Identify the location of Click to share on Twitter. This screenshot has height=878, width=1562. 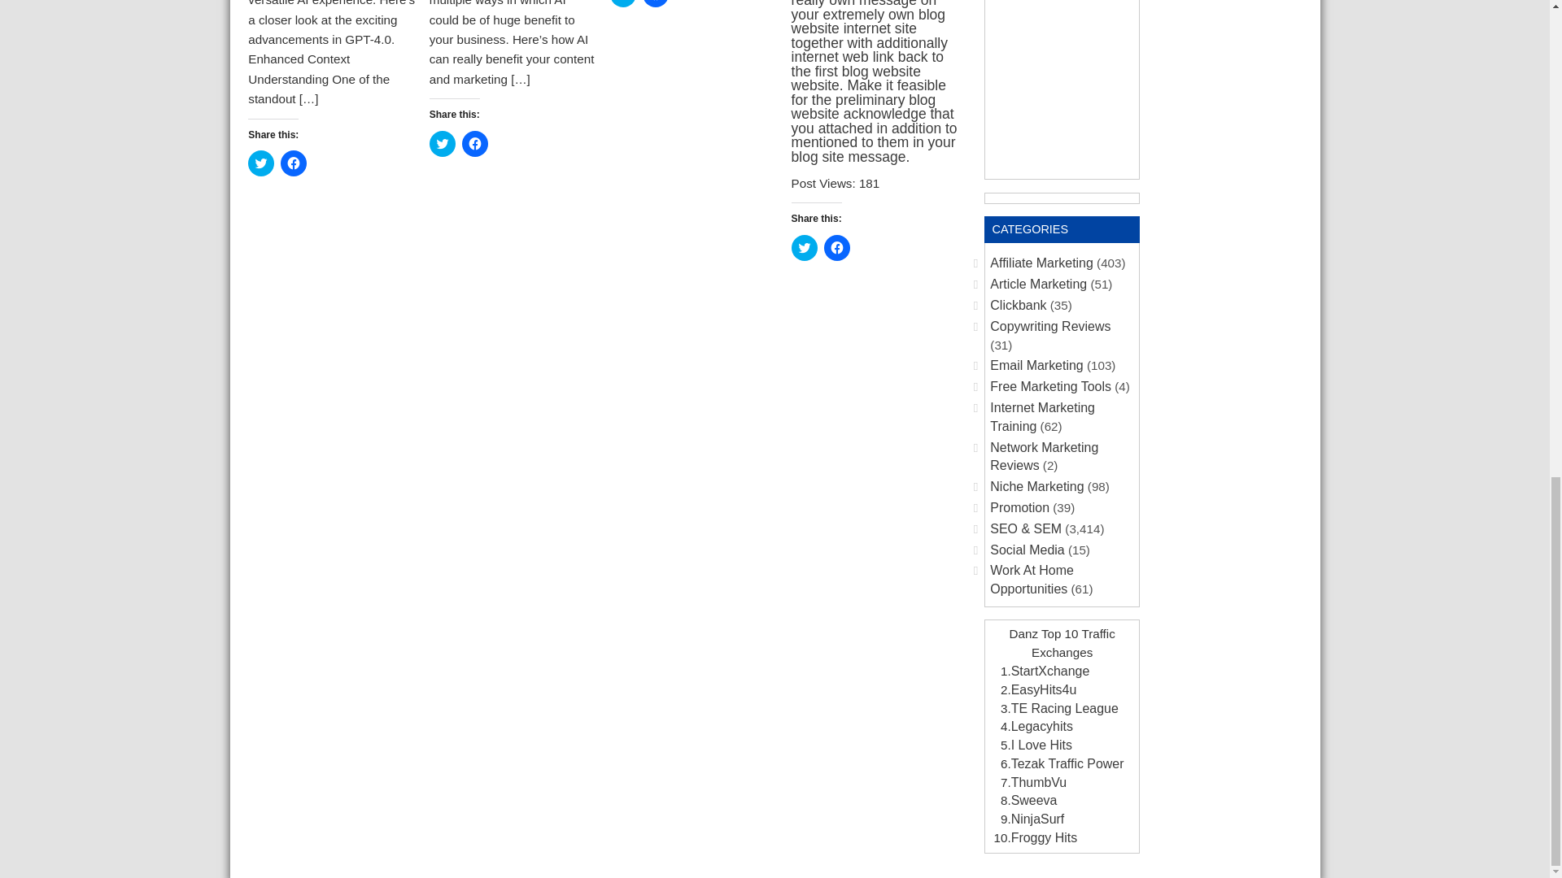
(623, 3).